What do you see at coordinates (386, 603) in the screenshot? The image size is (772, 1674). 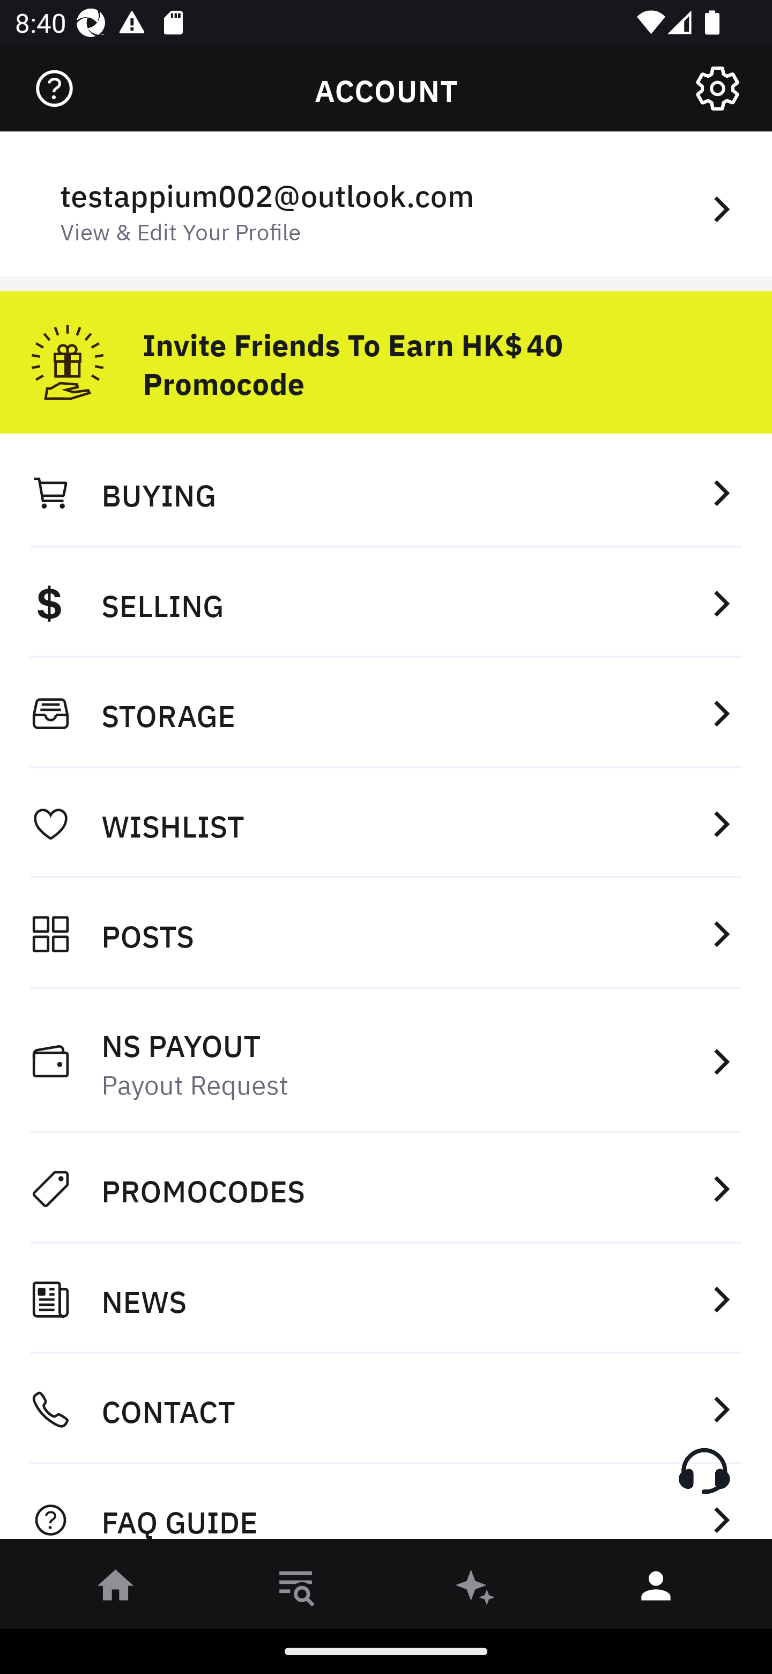 I see ` SELLING ` at bounding box center [386, 603].